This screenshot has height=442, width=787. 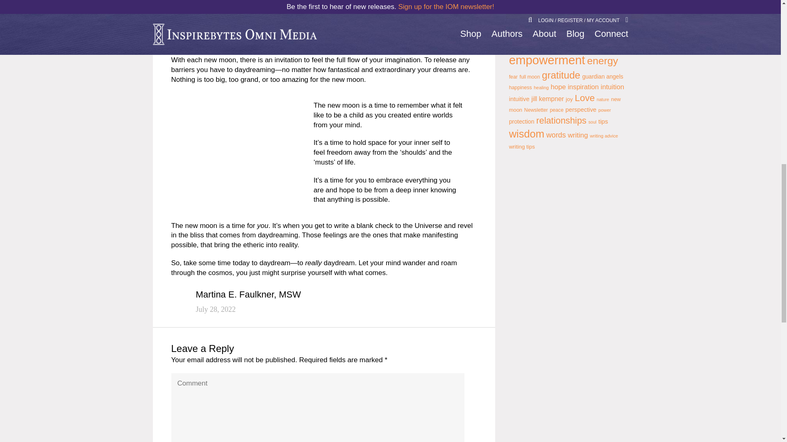 I want to click on awareness, so click(x=537, y=17).